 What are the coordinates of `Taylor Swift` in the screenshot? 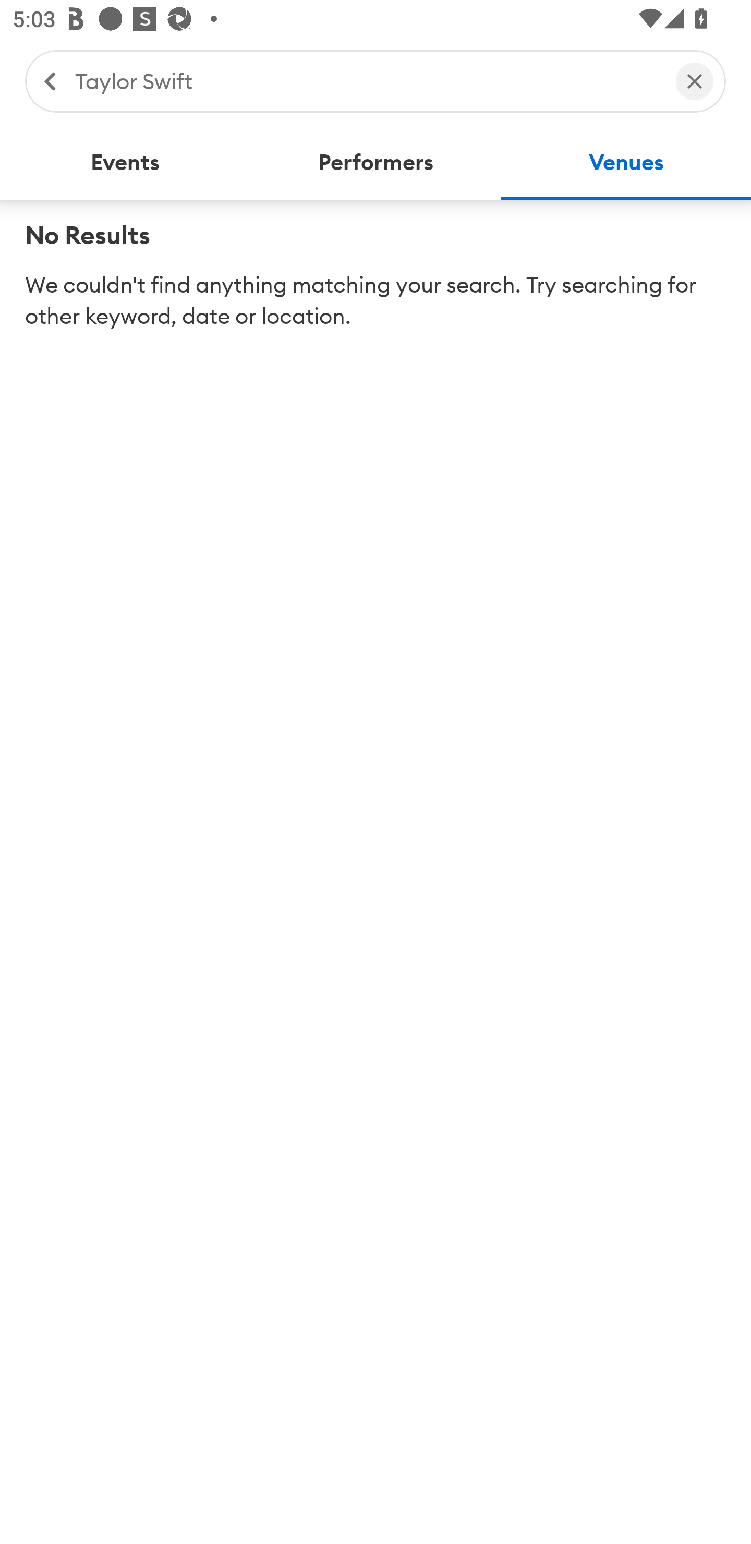 It's located at (366, 80).